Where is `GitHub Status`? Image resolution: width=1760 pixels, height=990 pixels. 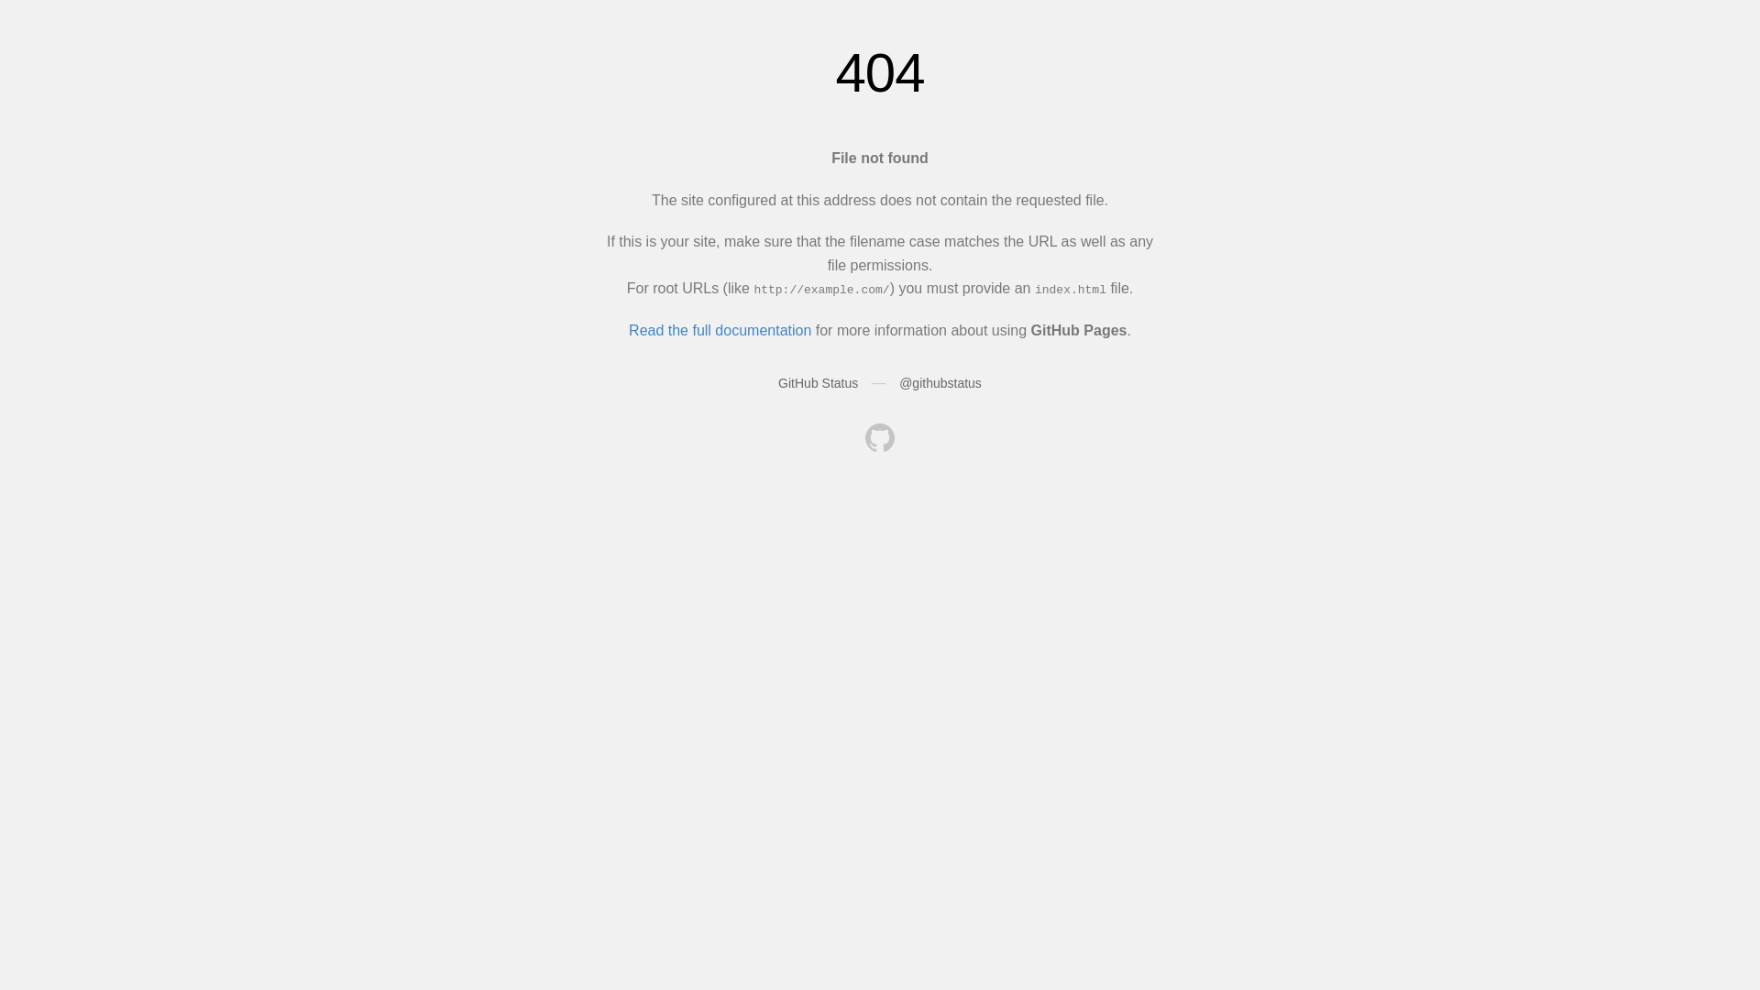
GitHub Status is located at coordinates (818, 383).